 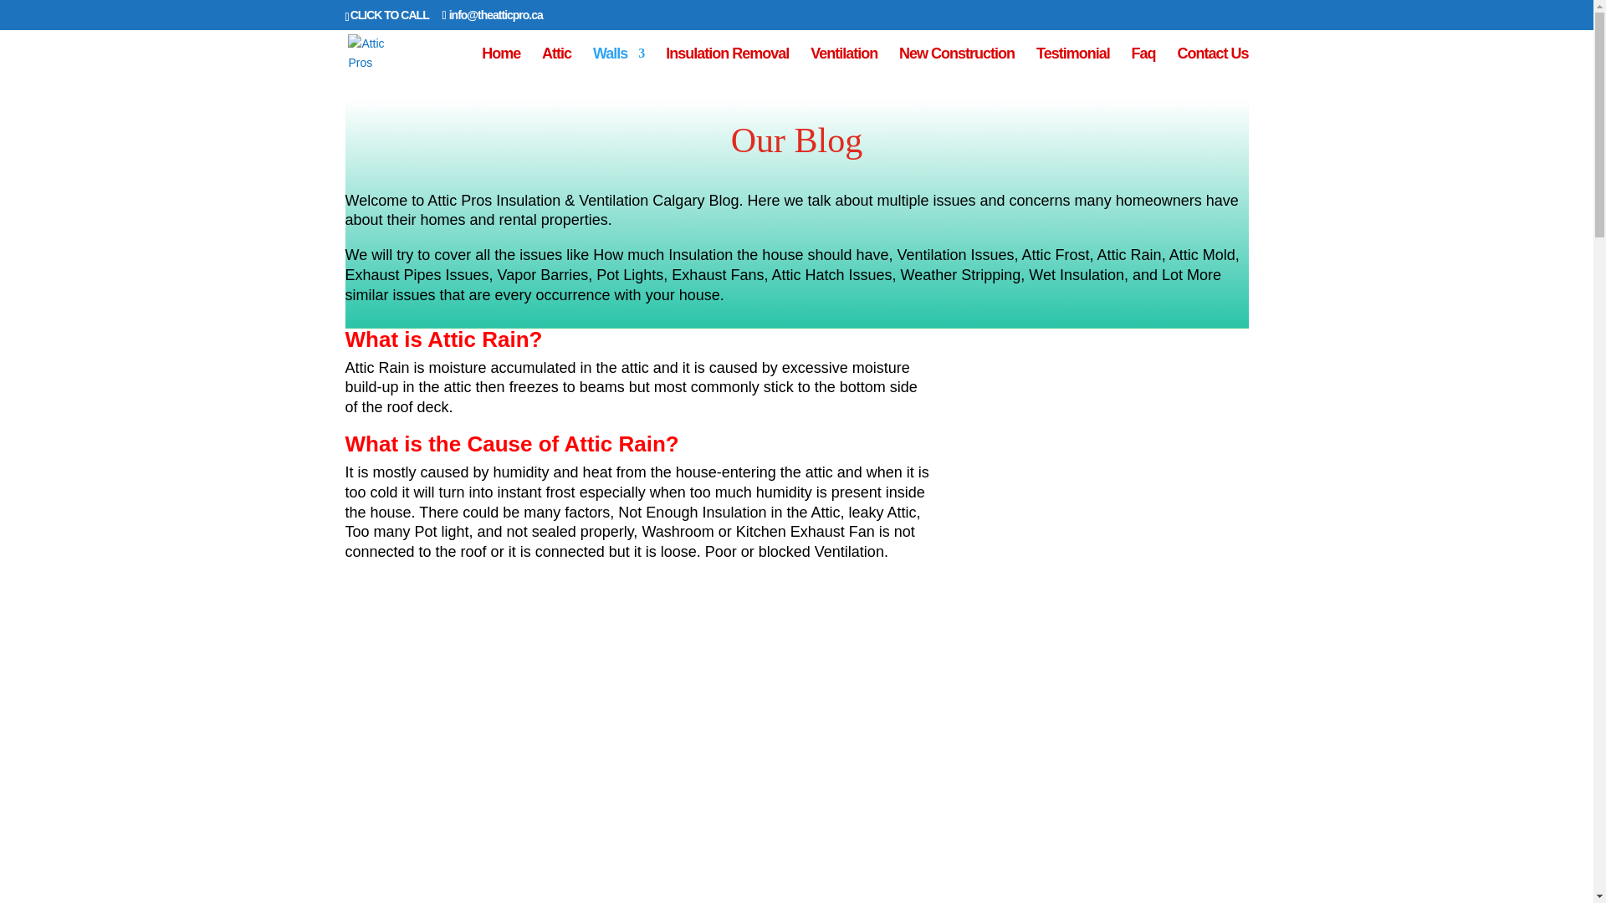 What do you see at coordinates (957, 65) in the screenshot?
I see `New Construction` at bounding box center [957, 65].